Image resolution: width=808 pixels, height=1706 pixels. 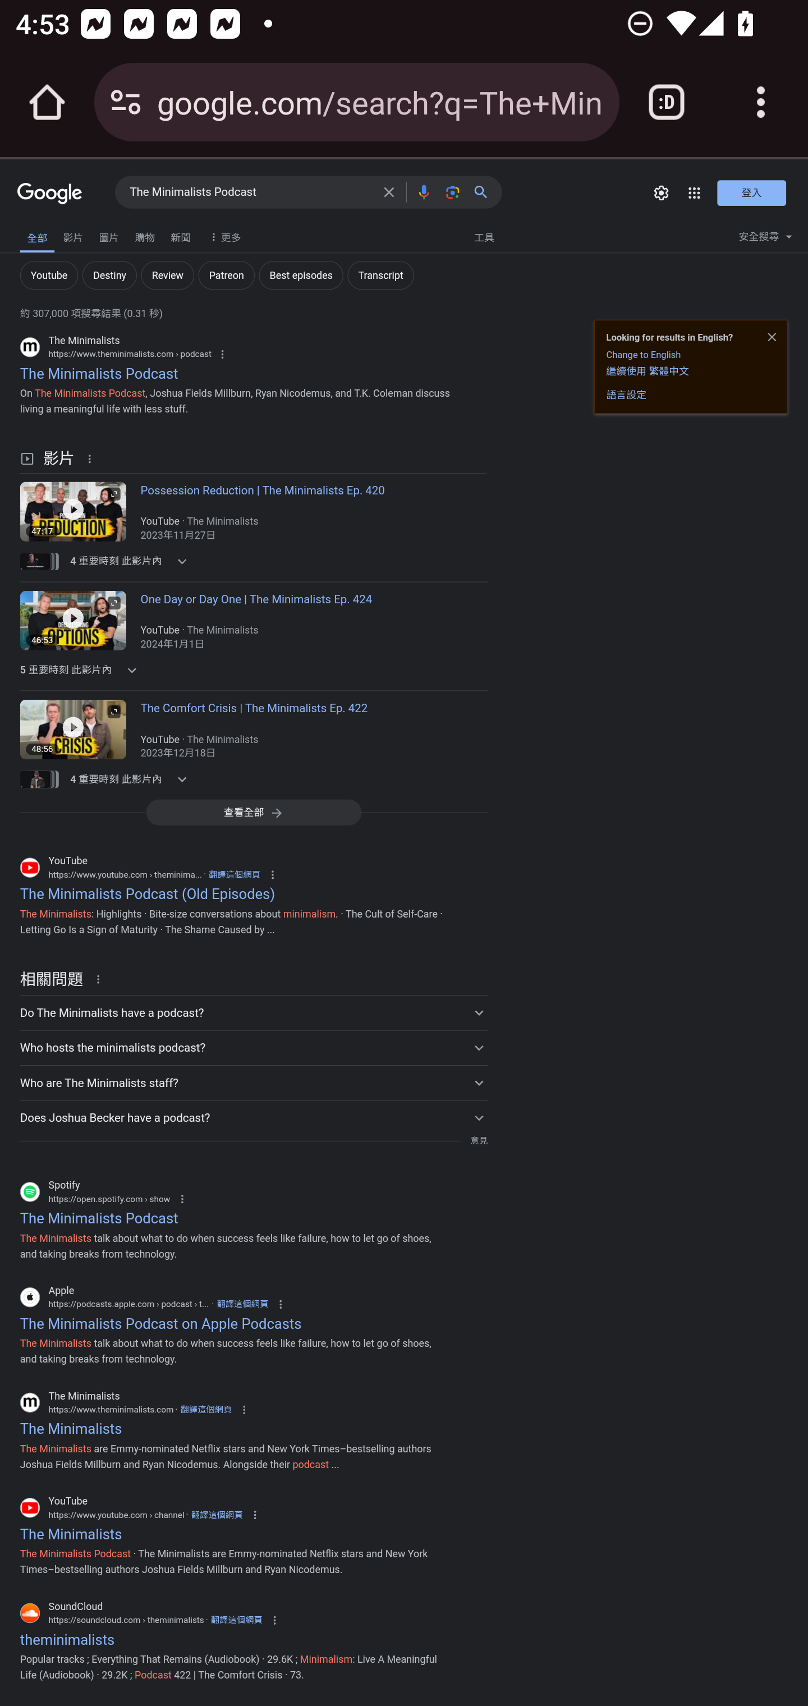 What do you see at coordinates (253, 1117) in the screenshot?
I see `Does Joshua Becker have a podcast?` at bounding box center [253, 1117].